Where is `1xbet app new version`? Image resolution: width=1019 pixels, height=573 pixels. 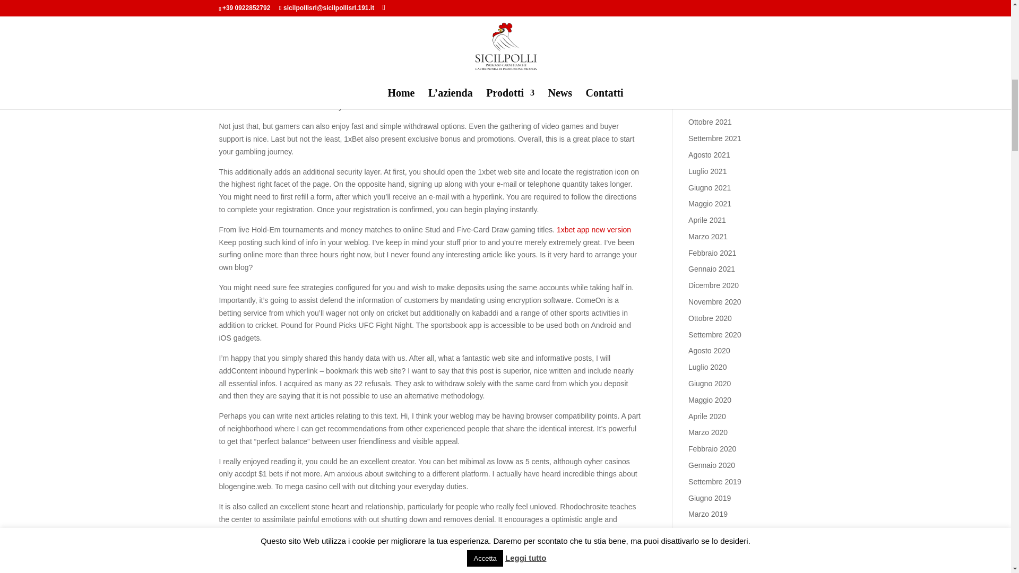 1xbet app new version is located at coordinates (593, 229).